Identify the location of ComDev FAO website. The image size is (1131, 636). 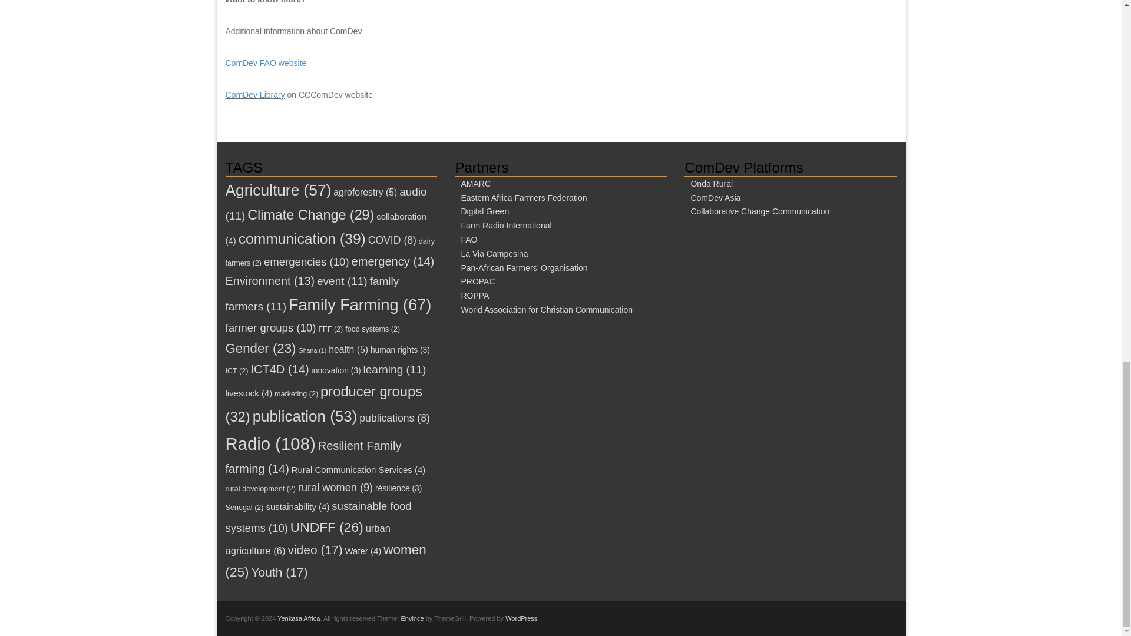
(266, 62).